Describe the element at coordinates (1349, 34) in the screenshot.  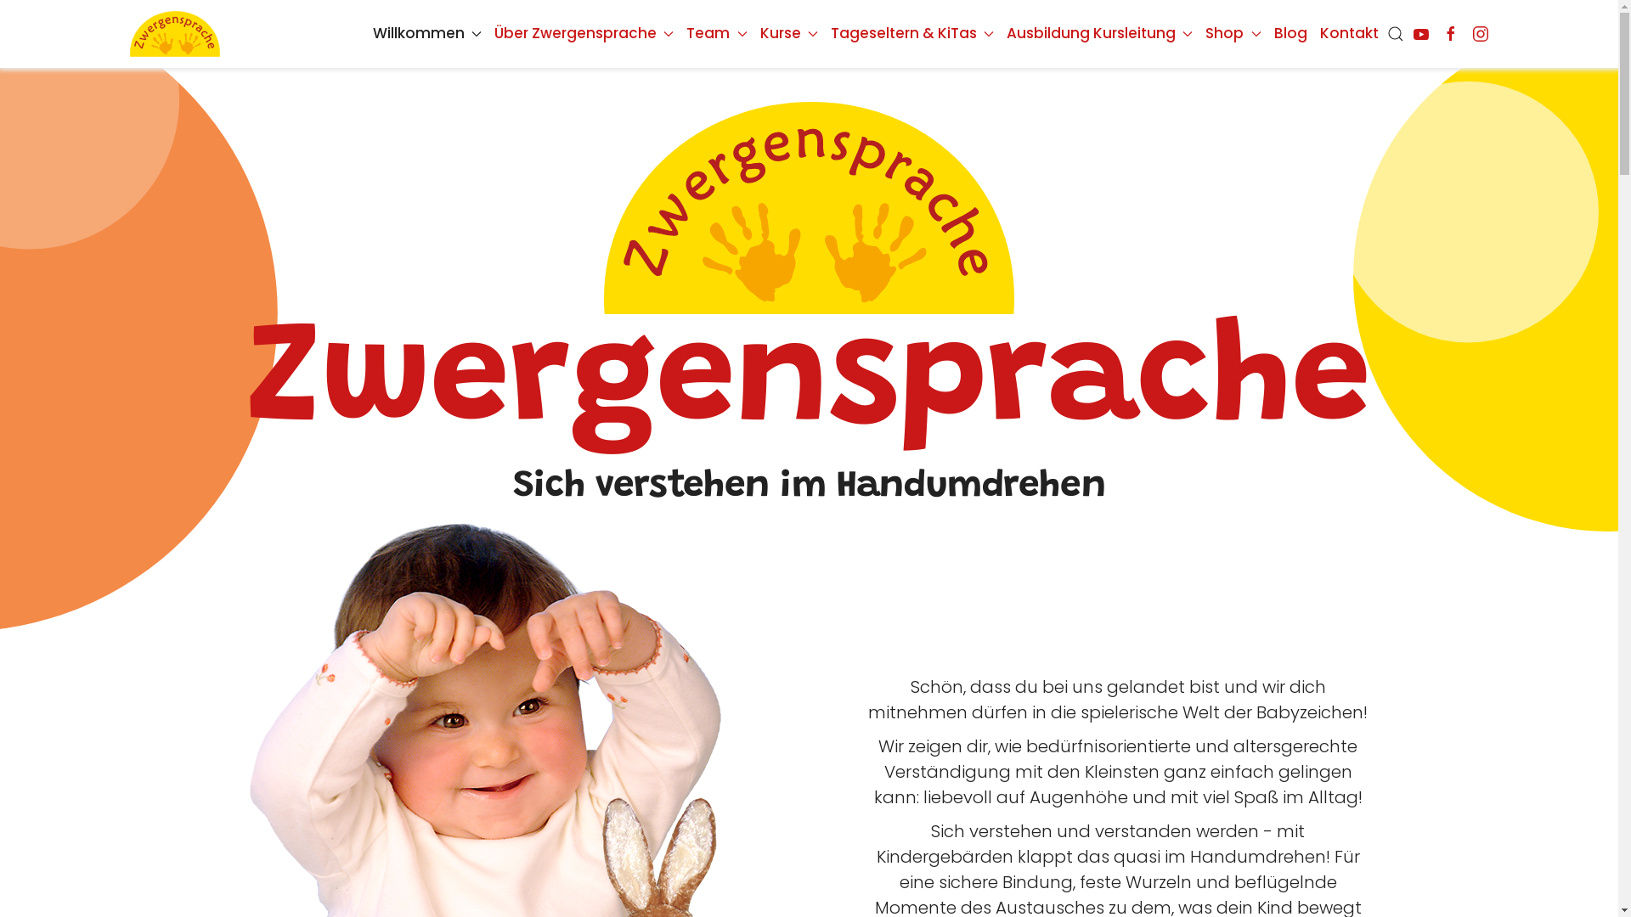
I see `Kontakt` at that location.